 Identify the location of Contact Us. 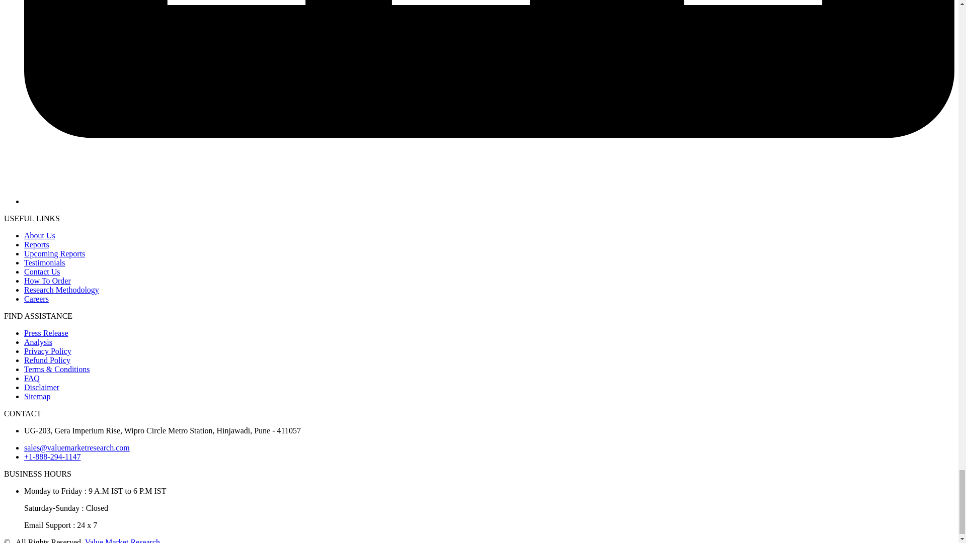
(42, 271).